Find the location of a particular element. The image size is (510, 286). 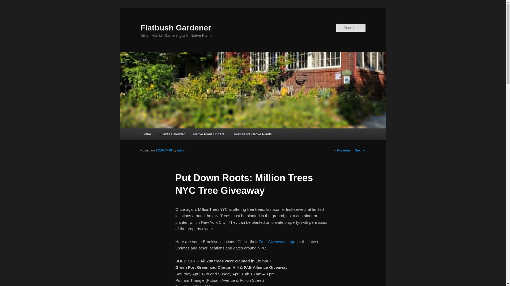

Native Plant Finders is located at coordinates (209, 134).